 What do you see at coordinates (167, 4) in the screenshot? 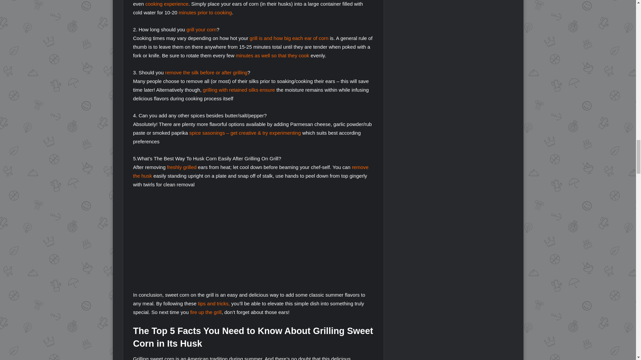
I see `cooking experience` at bounding box center [167, 4].